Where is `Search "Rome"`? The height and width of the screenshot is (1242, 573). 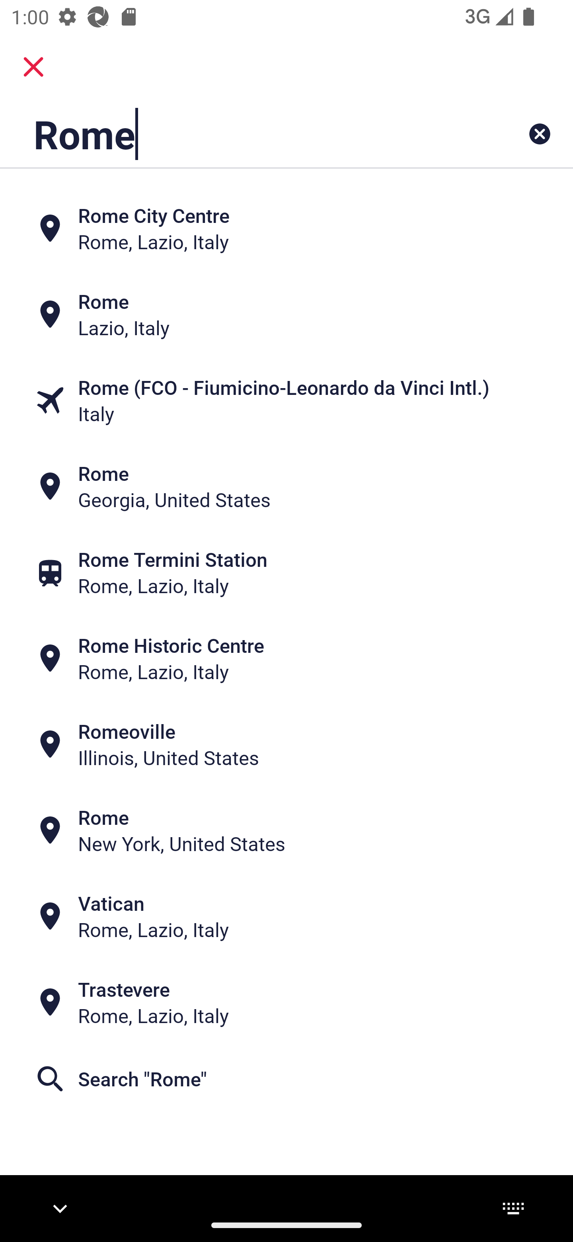
Search "Rome" is located at coordinates (286, 1079).